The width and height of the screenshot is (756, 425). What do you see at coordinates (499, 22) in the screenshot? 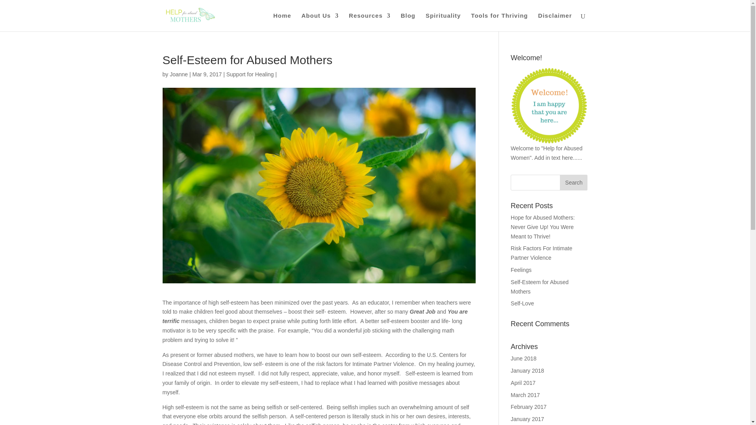
I see `Tools for Thriving` at bounding box center [499, 22].